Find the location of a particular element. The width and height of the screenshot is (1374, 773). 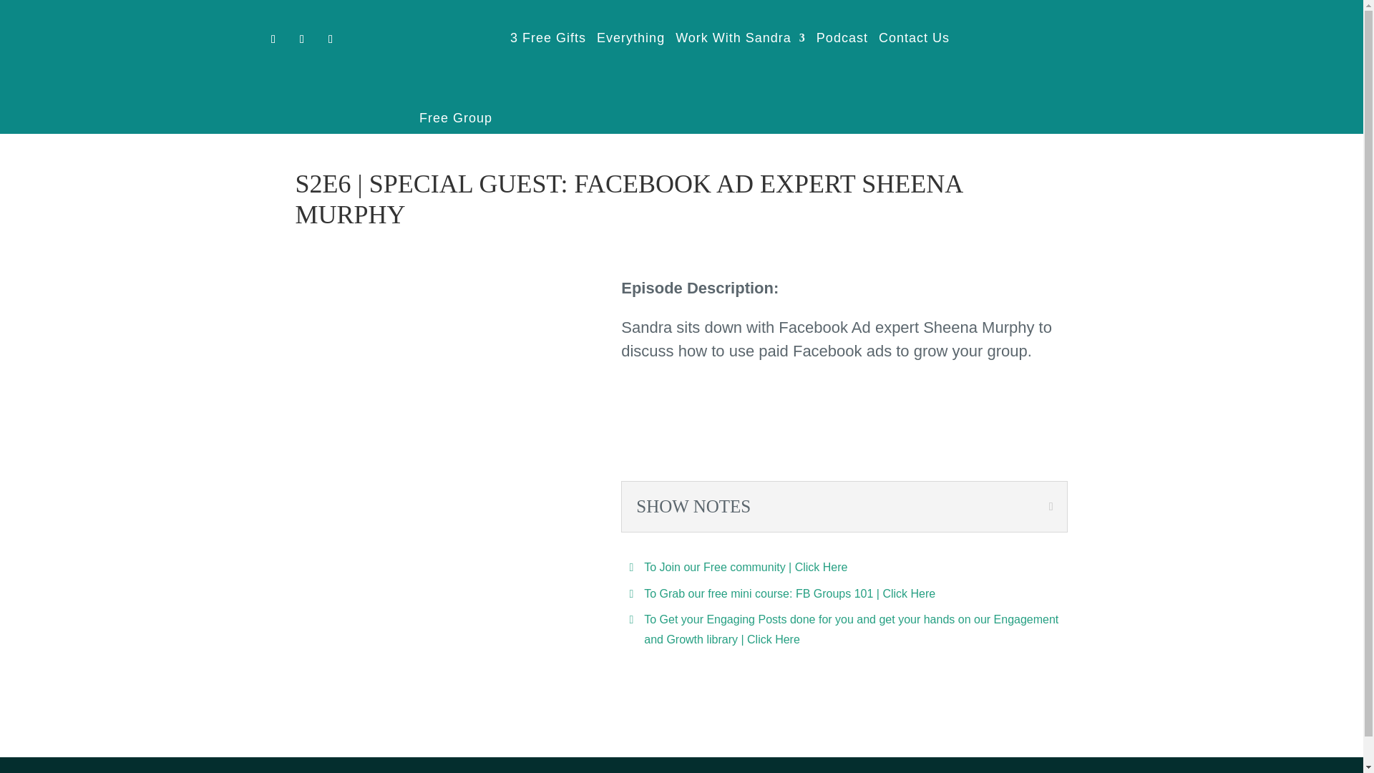

Follow on  is located at coordinates (301, 39).